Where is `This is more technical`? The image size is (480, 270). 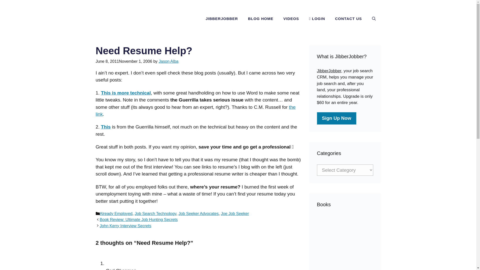
This is more technical is located at coordinates (126, 93).